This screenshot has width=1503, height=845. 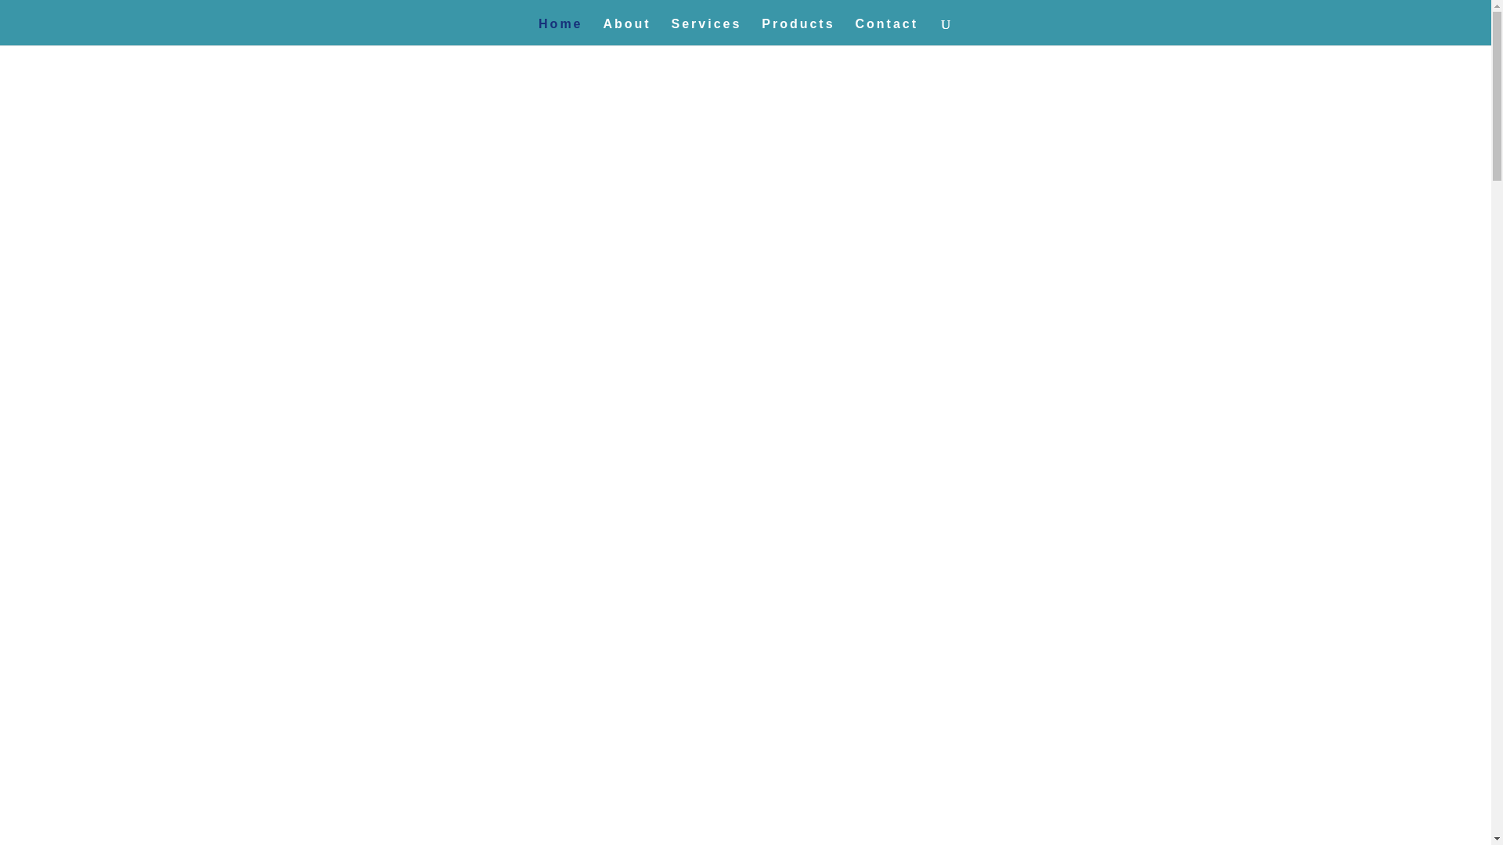 I want to click on Services, so click(x=707, y=31).